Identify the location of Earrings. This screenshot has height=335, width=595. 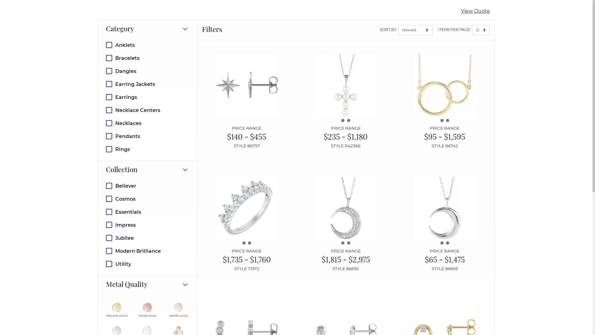
(148, 97).